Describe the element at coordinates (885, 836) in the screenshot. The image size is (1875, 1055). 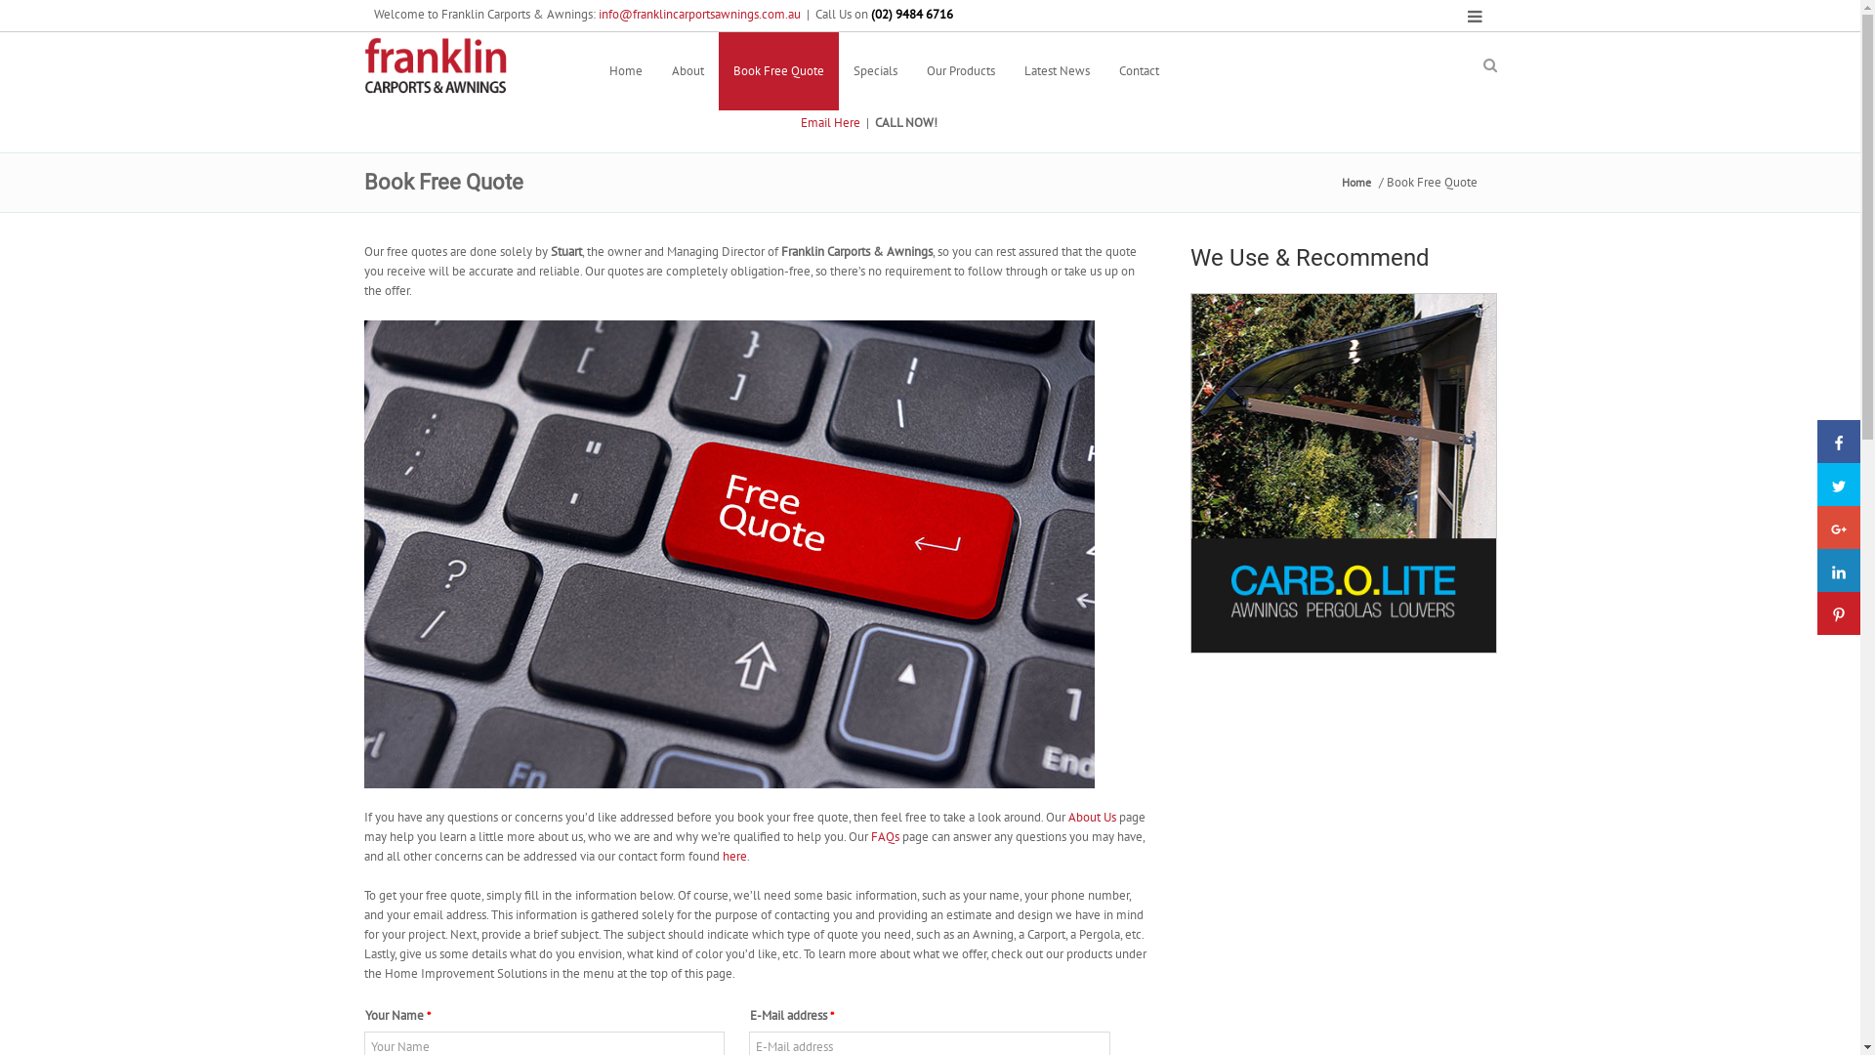
I see `FAQs` at that location.